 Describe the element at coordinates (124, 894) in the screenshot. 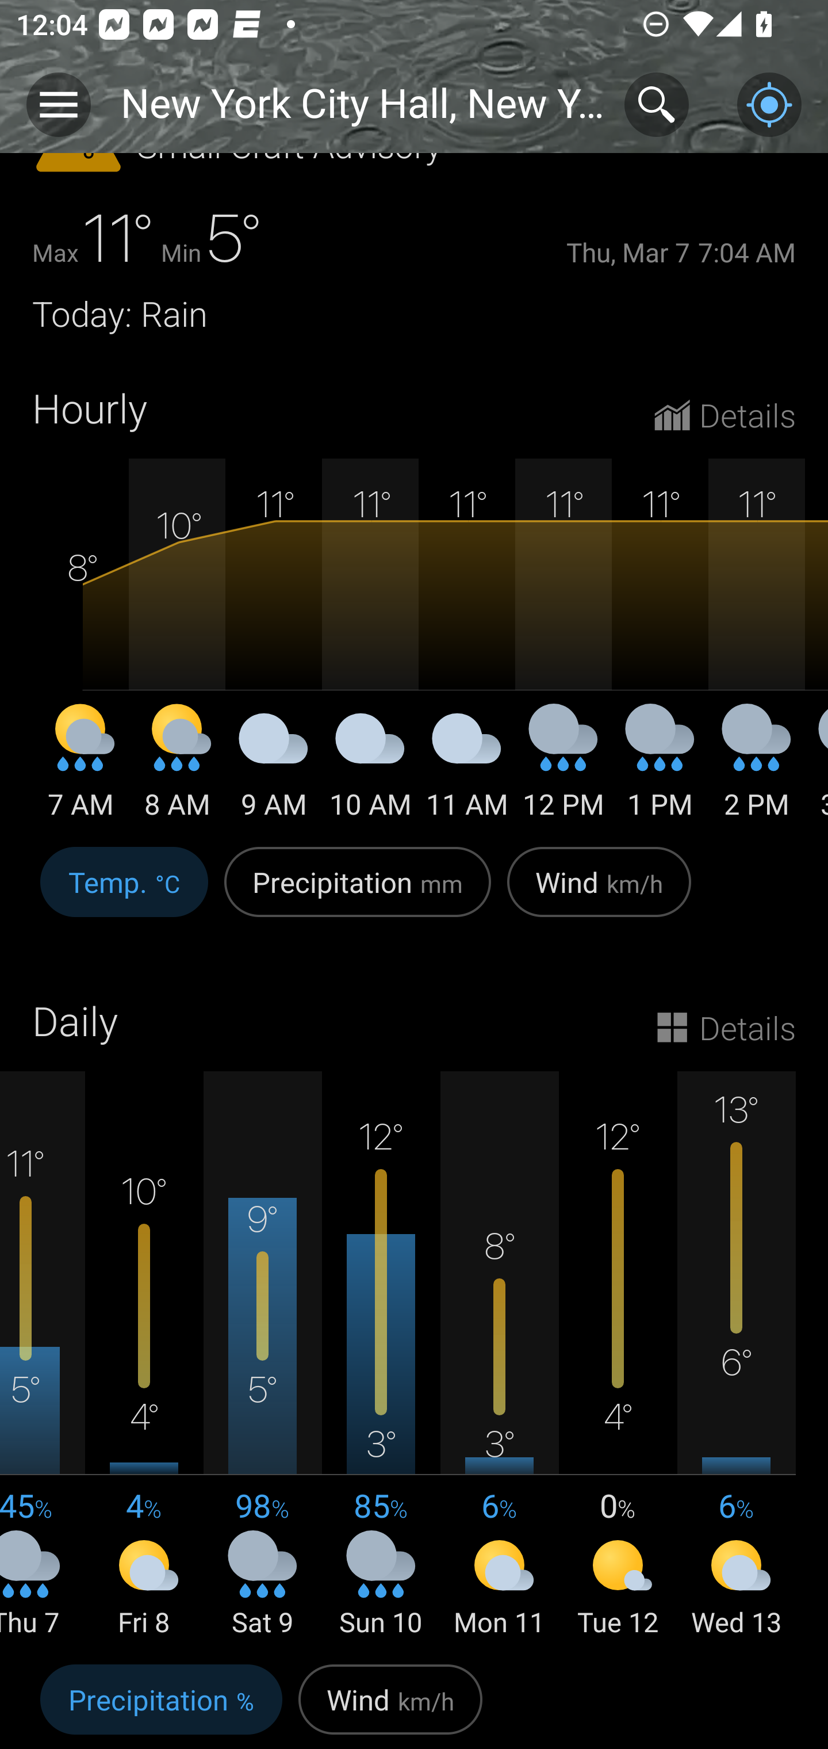

I see `Temp. °C` at that location.